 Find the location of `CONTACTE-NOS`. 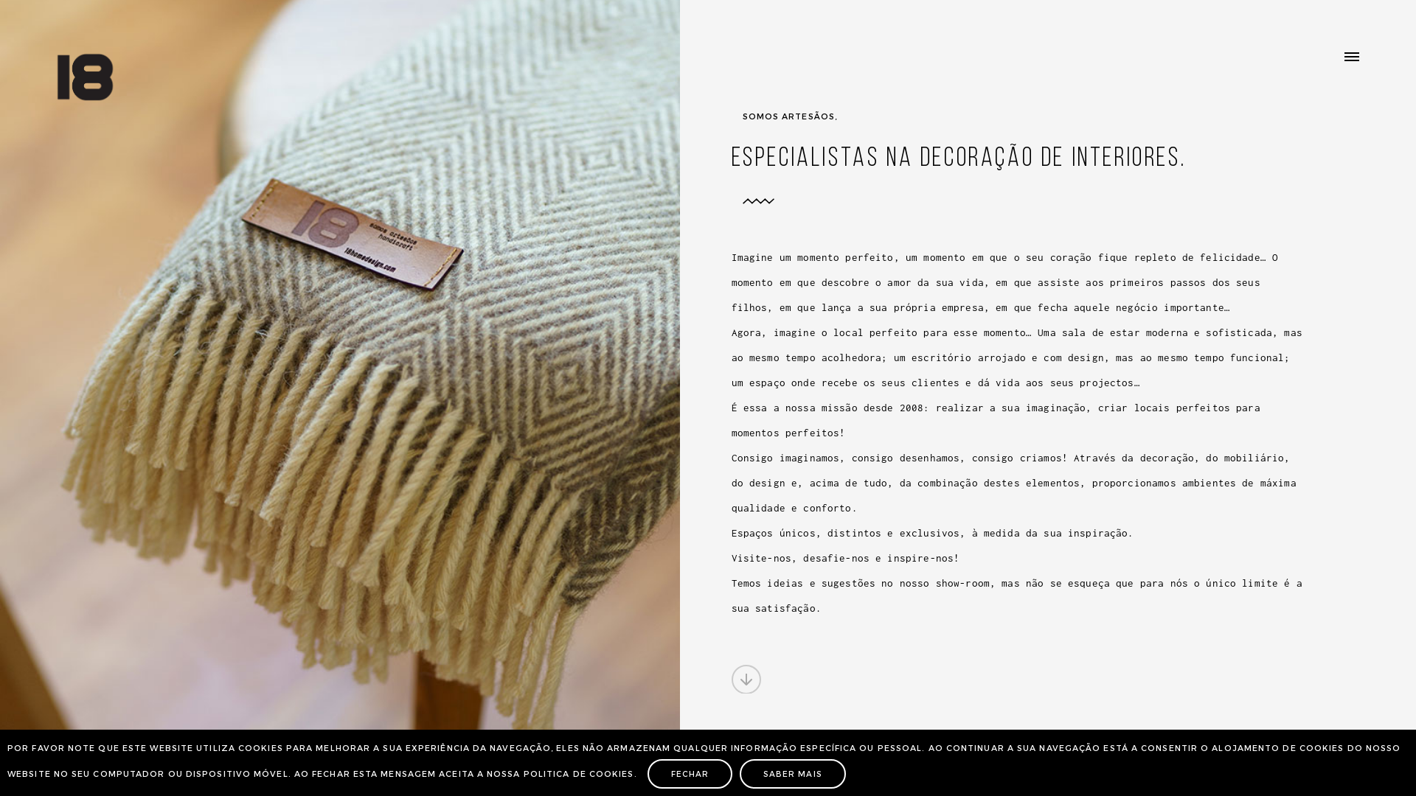

CONTACTE-NOS is located at coordinates (792, 680).